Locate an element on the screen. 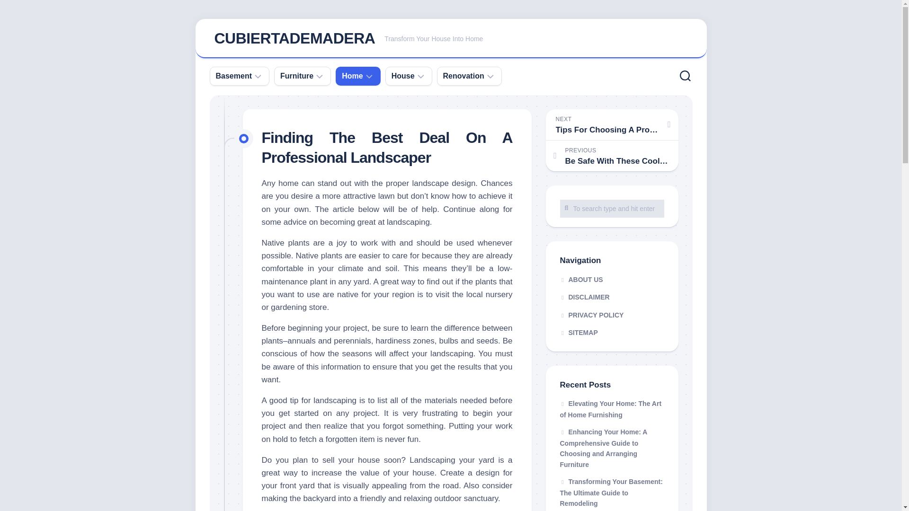 The width and height of the screenshot is (909, 511). Renovation is located at coordinates (464, 76).